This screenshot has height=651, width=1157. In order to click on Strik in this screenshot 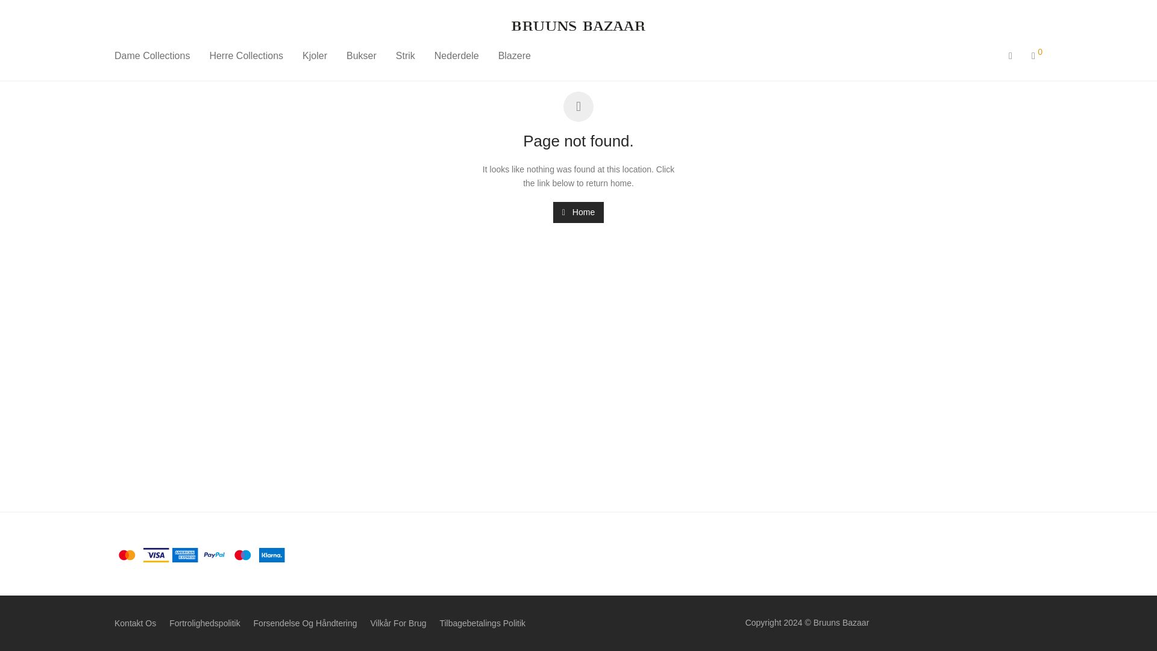, I will do `click(405, 55)`.